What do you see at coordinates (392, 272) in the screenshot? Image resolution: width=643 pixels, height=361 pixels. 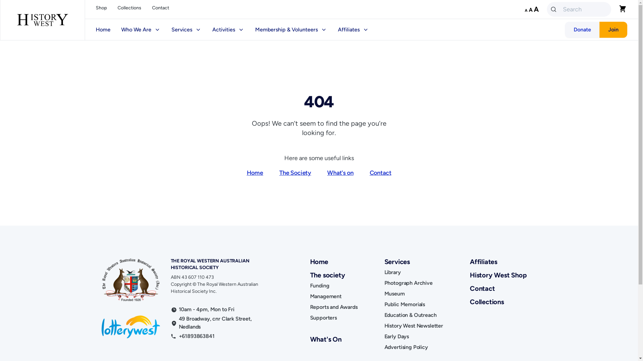 I see `Library` at bounding box center [392, 272].